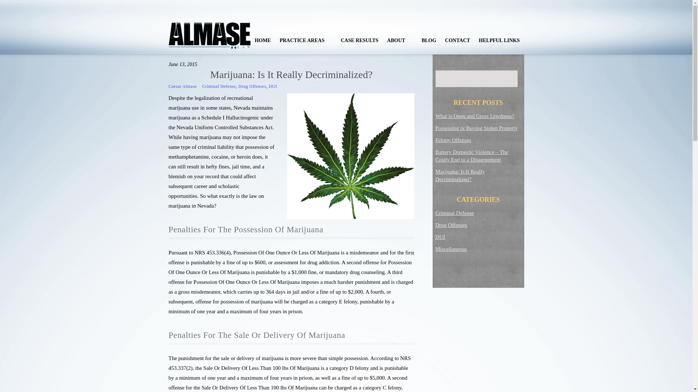  I want to click on ABOUT, so click(400, 41).